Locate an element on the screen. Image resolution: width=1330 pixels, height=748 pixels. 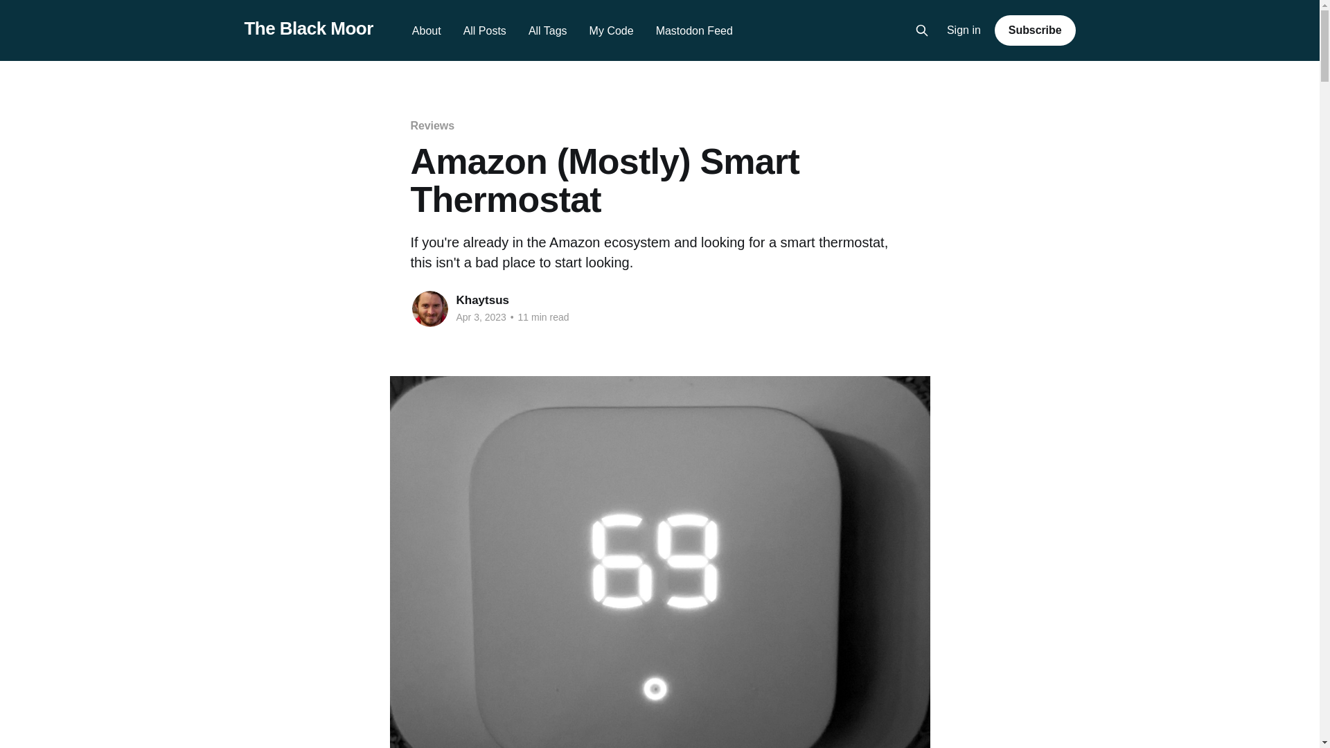
About is located at coordinates (427, 30).